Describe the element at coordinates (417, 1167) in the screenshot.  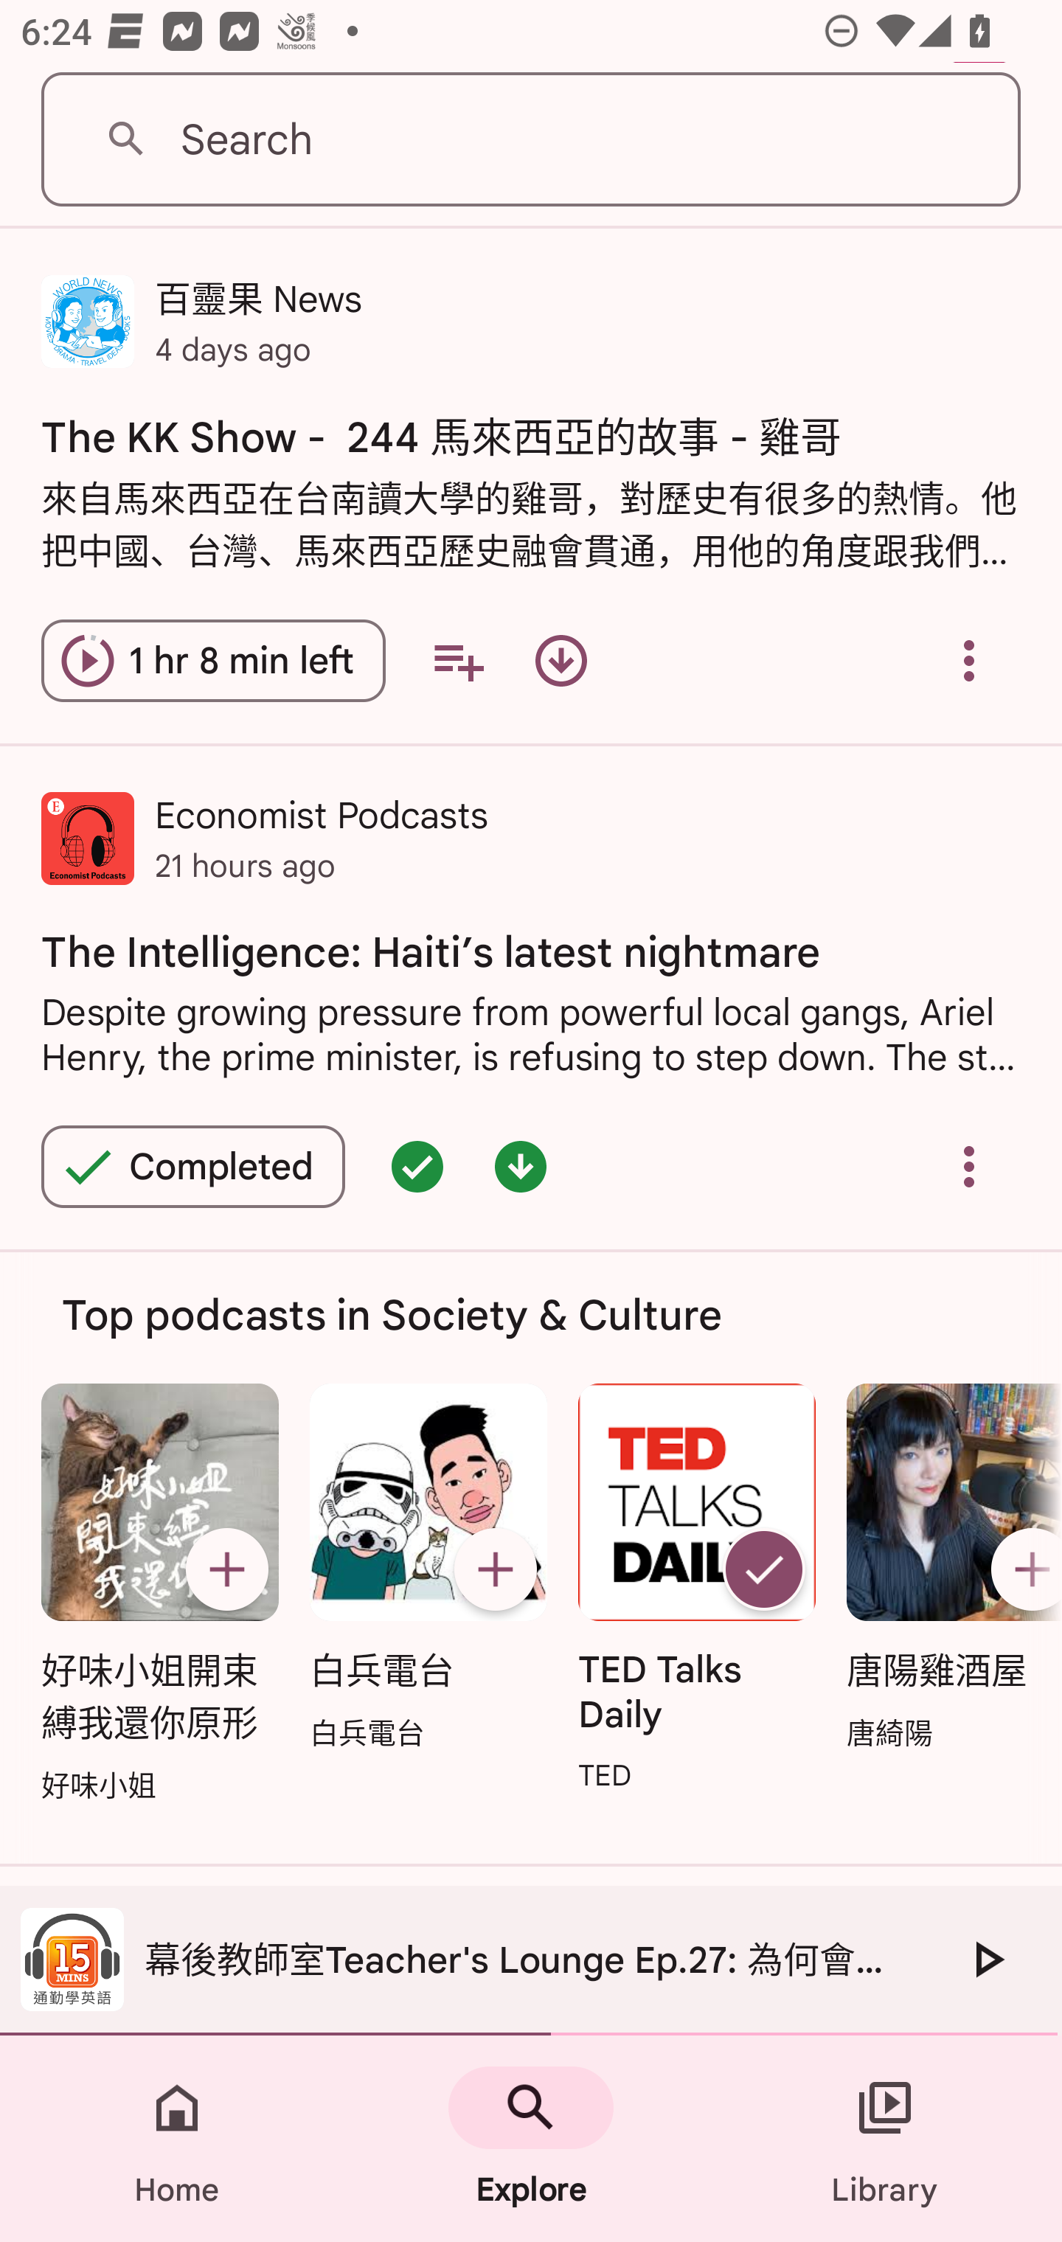
I see `Episode queued - double tap for options` at that location.